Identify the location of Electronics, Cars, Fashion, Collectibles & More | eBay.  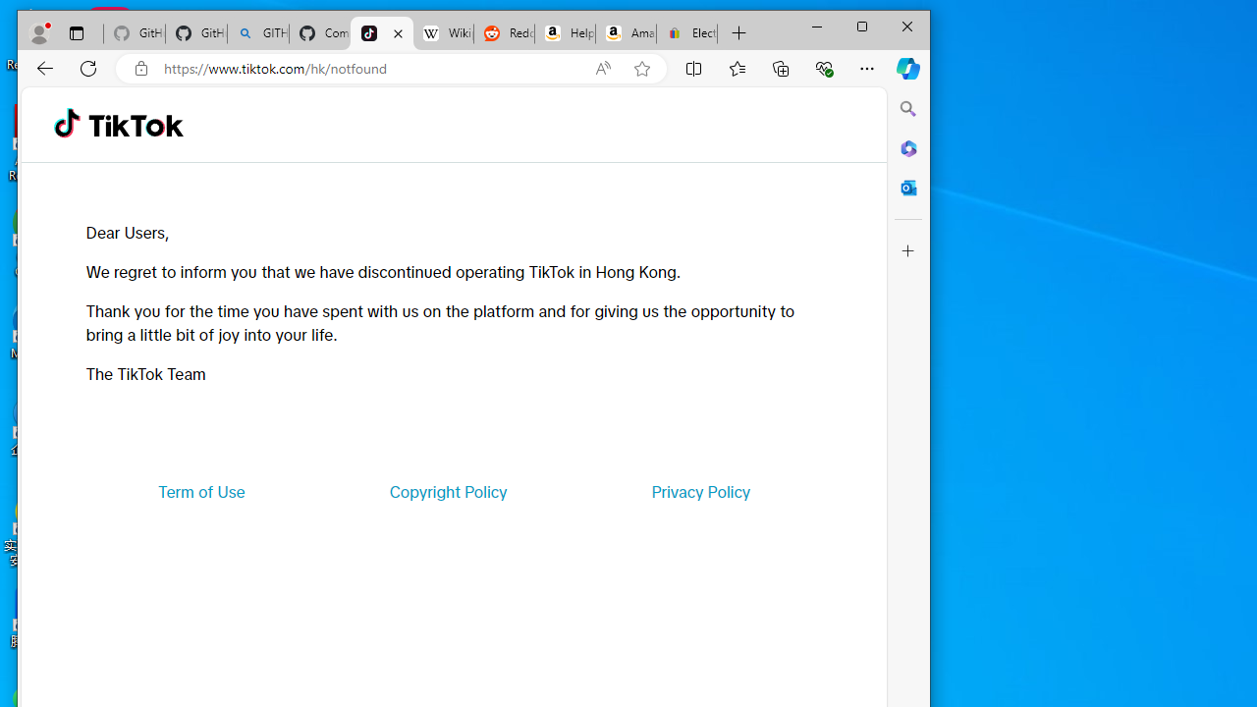
(686, 33).